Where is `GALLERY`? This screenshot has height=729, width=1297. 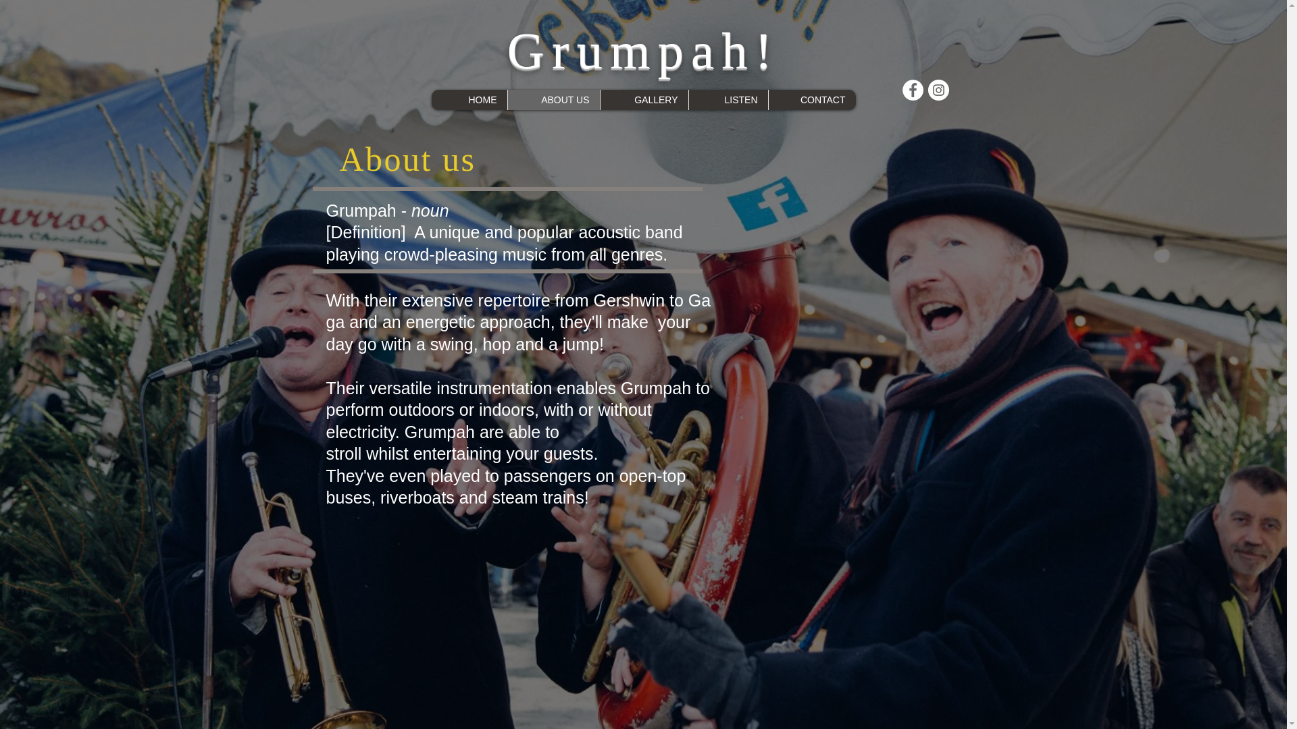 GALLERY is located at coordinates (644, 100).